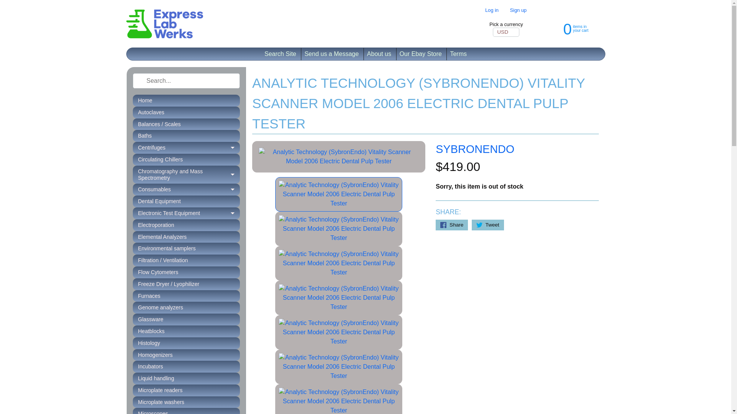 This screenshot has width=737, height=414. What do you see at coordinates (186, 213) in the screenshot?
I see `Electronic Test Equipment` at bounding box center [186, 213].